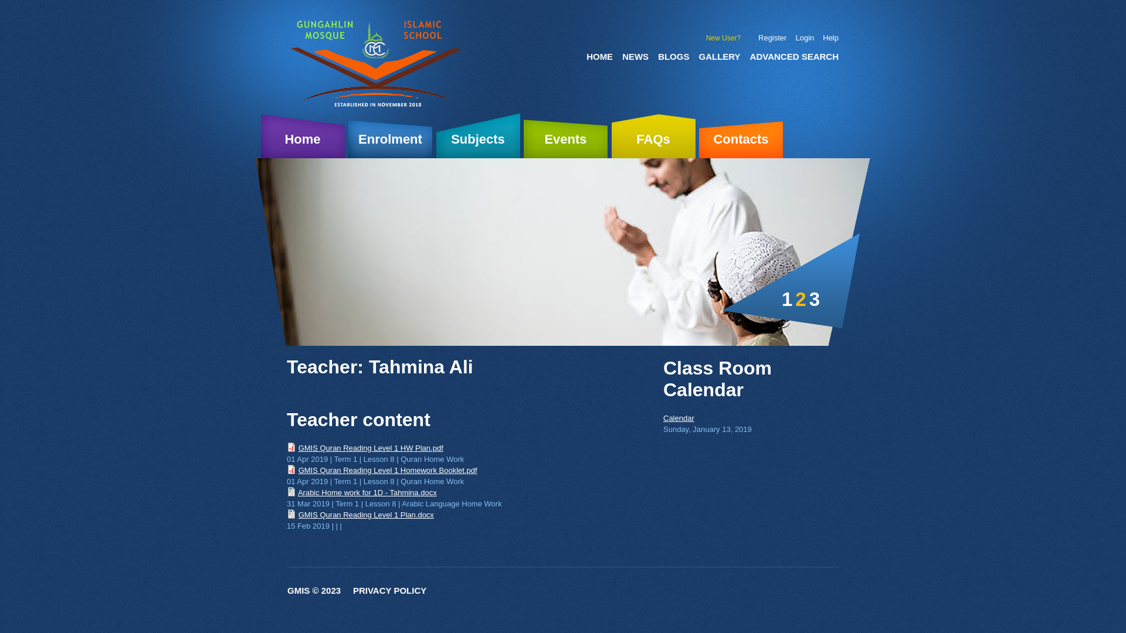  What do you see at coordinates (805, 38) in the screenshot?
I see `Login` at bounding box center [805, 38].